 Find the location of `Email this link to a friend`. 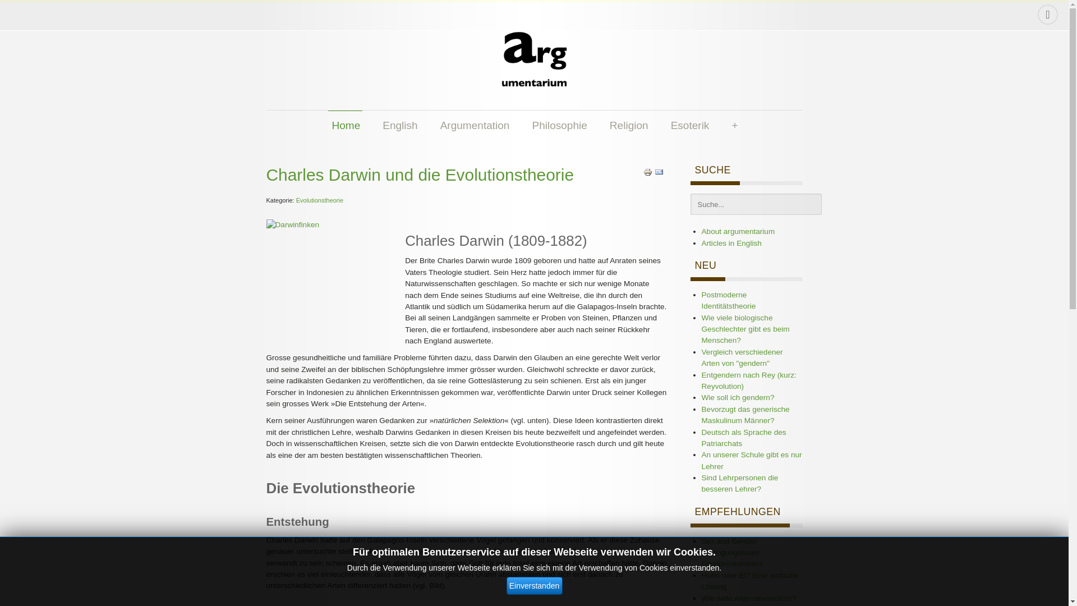

Email this link to a friend is located at coordinates (659, 172).